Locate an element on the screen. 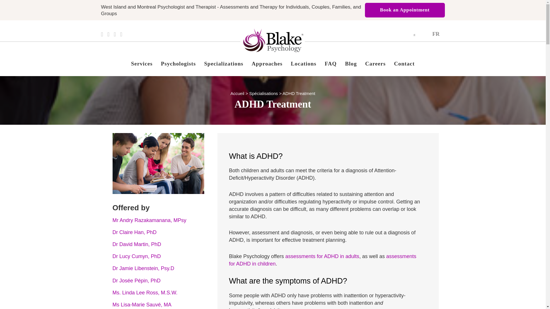 The height and width of the screenshot is (309, 550). Contact is located at coordinates (404, 64).